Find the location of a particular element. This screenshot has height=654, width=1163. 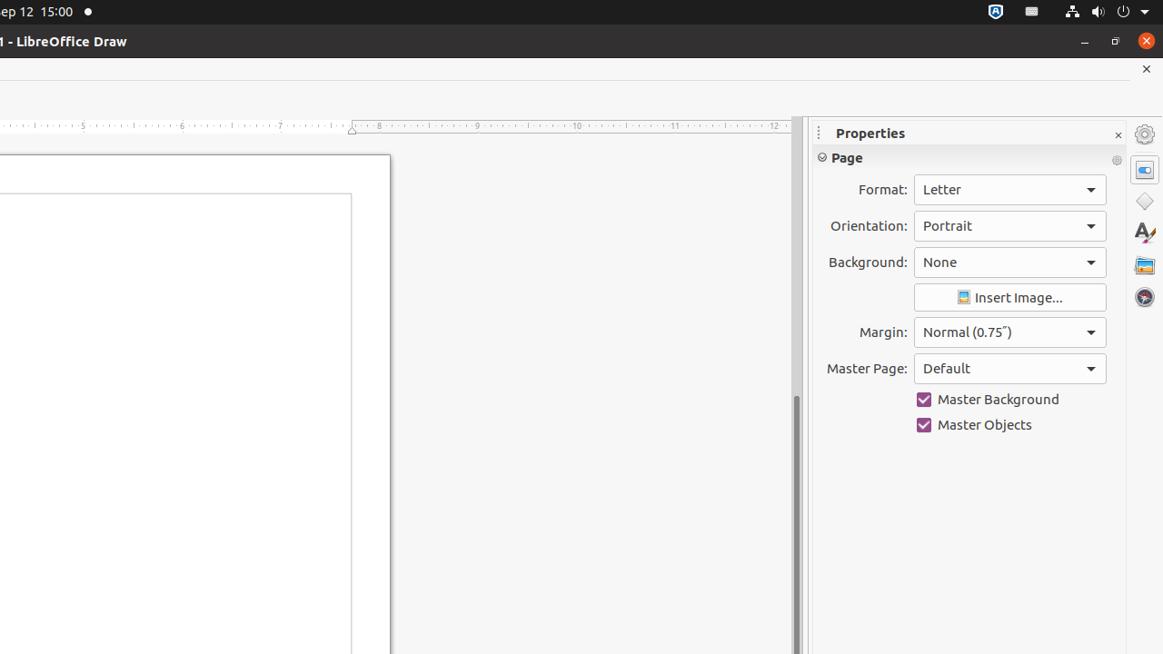

Margin: is located at coordinates (1010, 332).